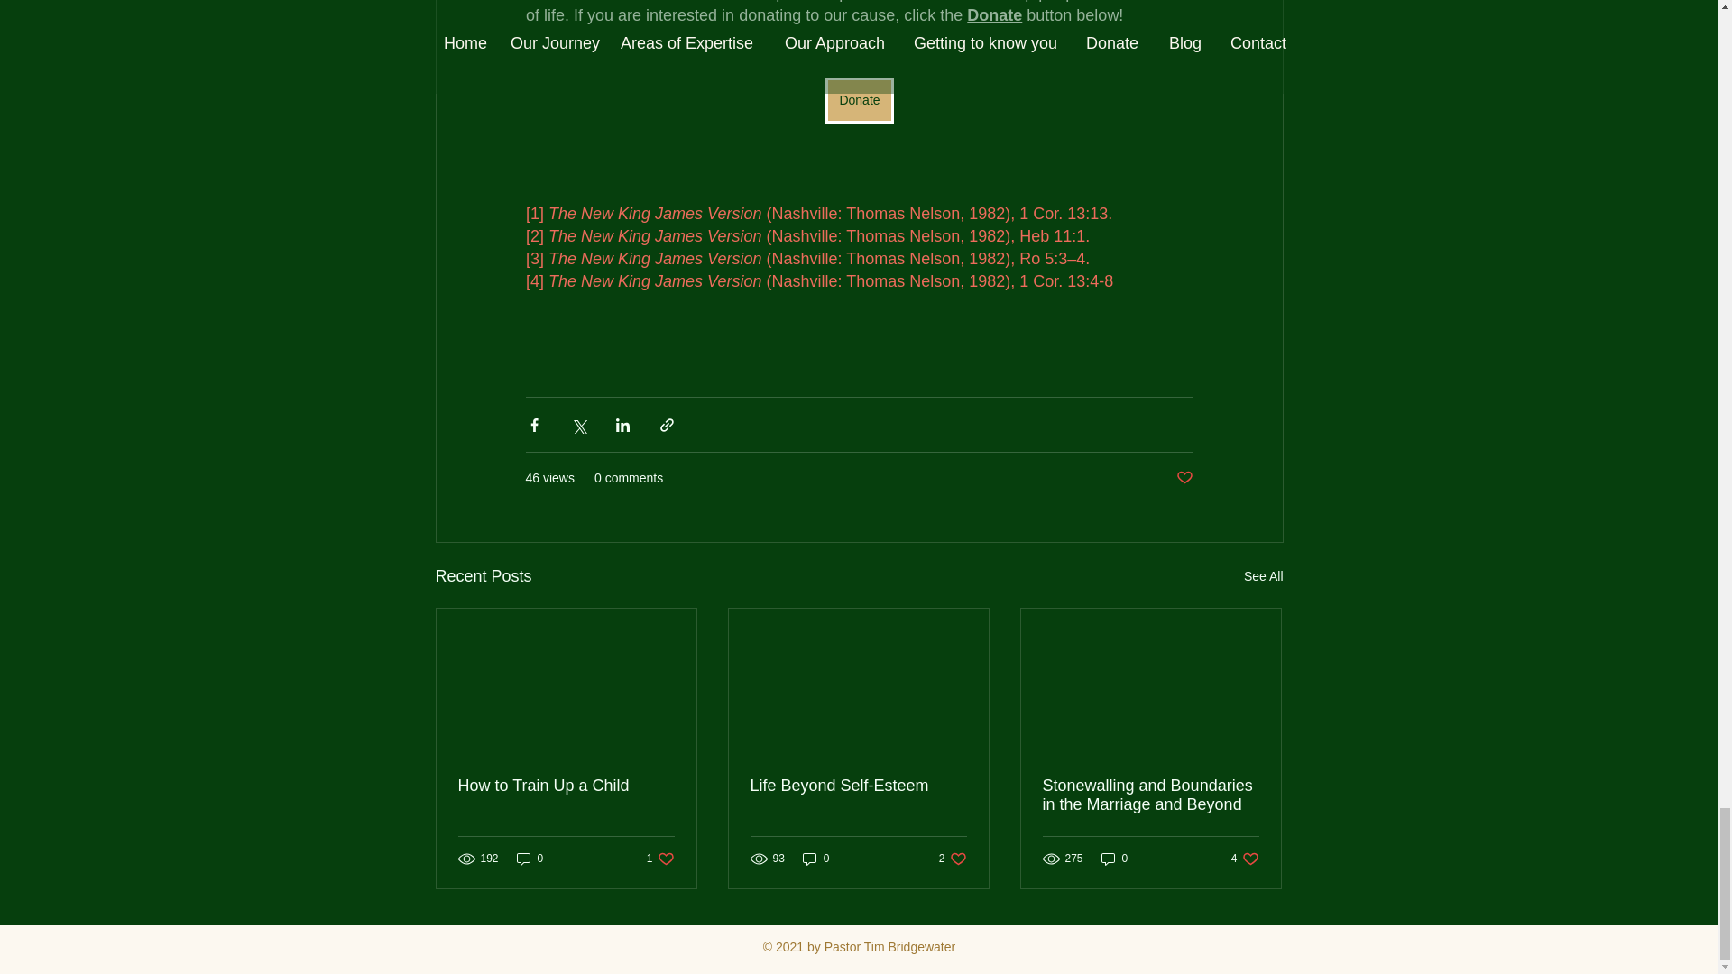 The width and height of the screenshot is (1732, 974). I want to click on 0, so click(815, 859).